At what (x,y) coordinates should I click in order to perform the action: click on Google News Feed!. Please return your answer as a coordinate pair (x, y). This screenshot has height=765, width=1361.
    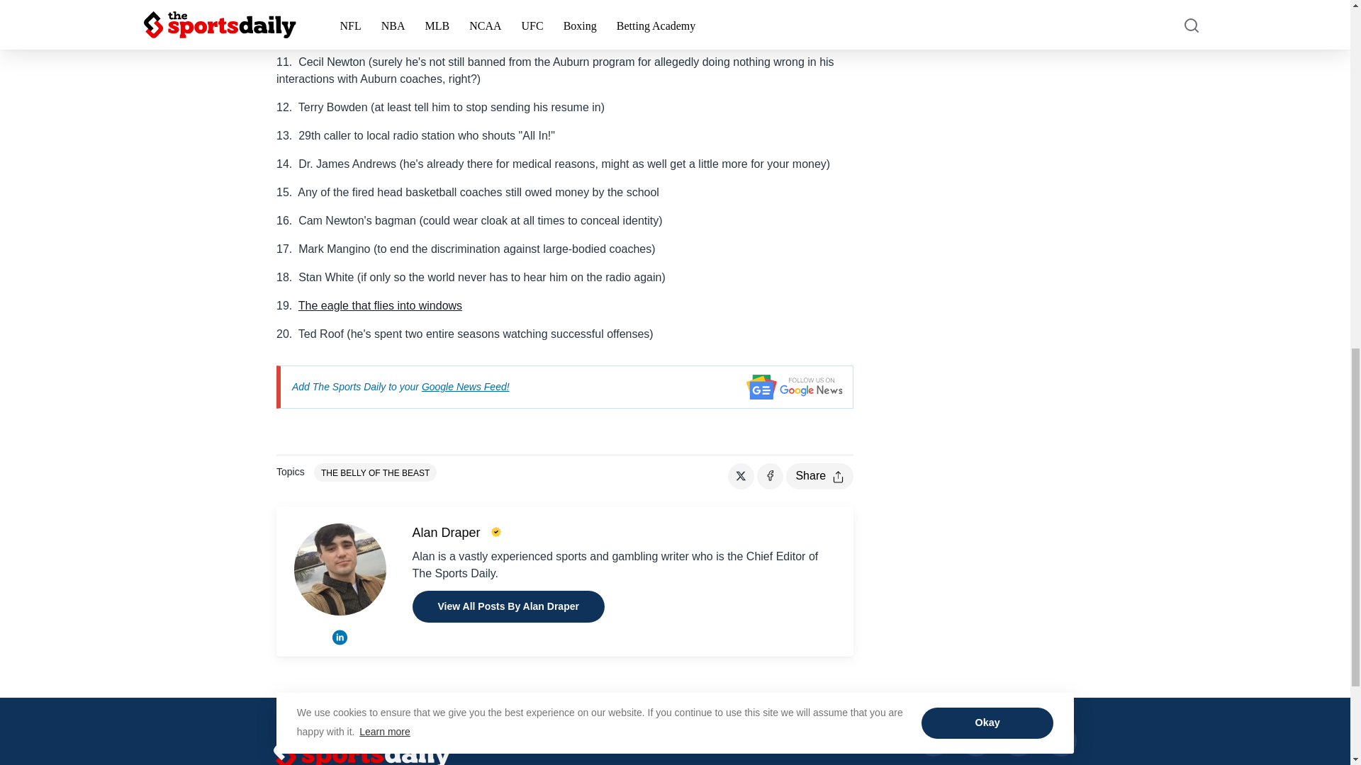
    Looking at the image, I should click on (465, 387).